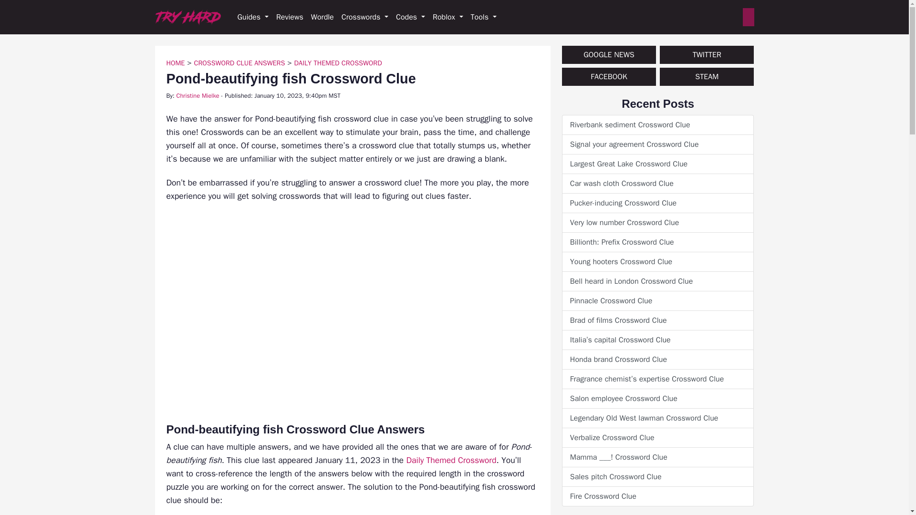  What do you see at coordinates (289, 17) in the screenshot?
I see `Reviews` at bounding box center [289, 17].